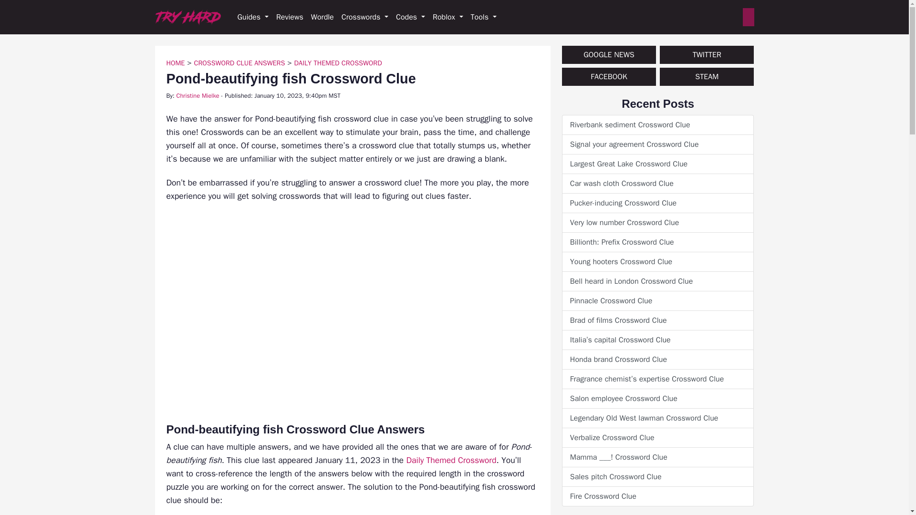  What do you see at coordinates (289, 17) in the screenshot?
I see `Reviews` at bounding box center [289, 17].